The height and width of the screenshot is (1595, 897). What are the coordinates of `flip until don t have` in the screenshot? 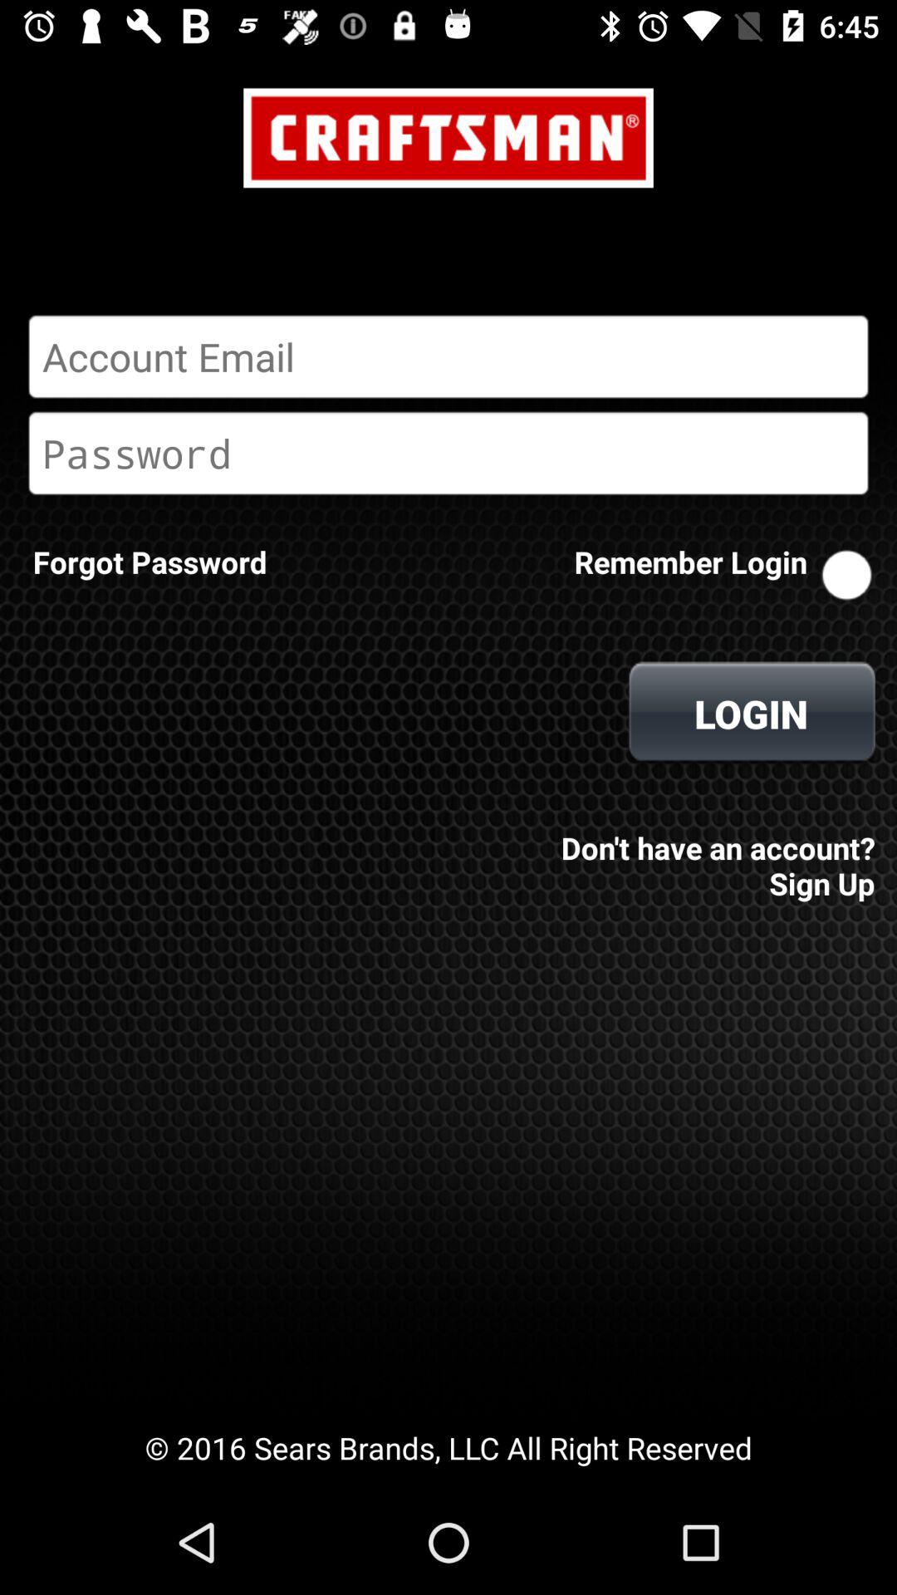 It's located at (713, 854).